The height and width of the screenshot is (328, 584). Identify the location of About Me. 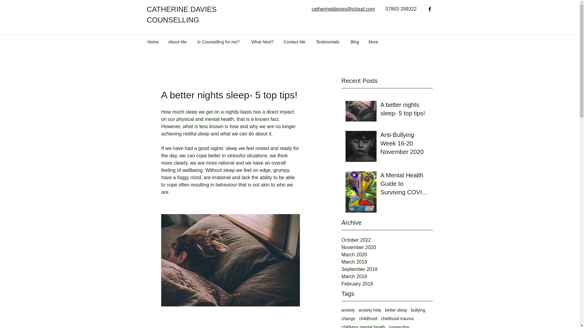
(178, 42).